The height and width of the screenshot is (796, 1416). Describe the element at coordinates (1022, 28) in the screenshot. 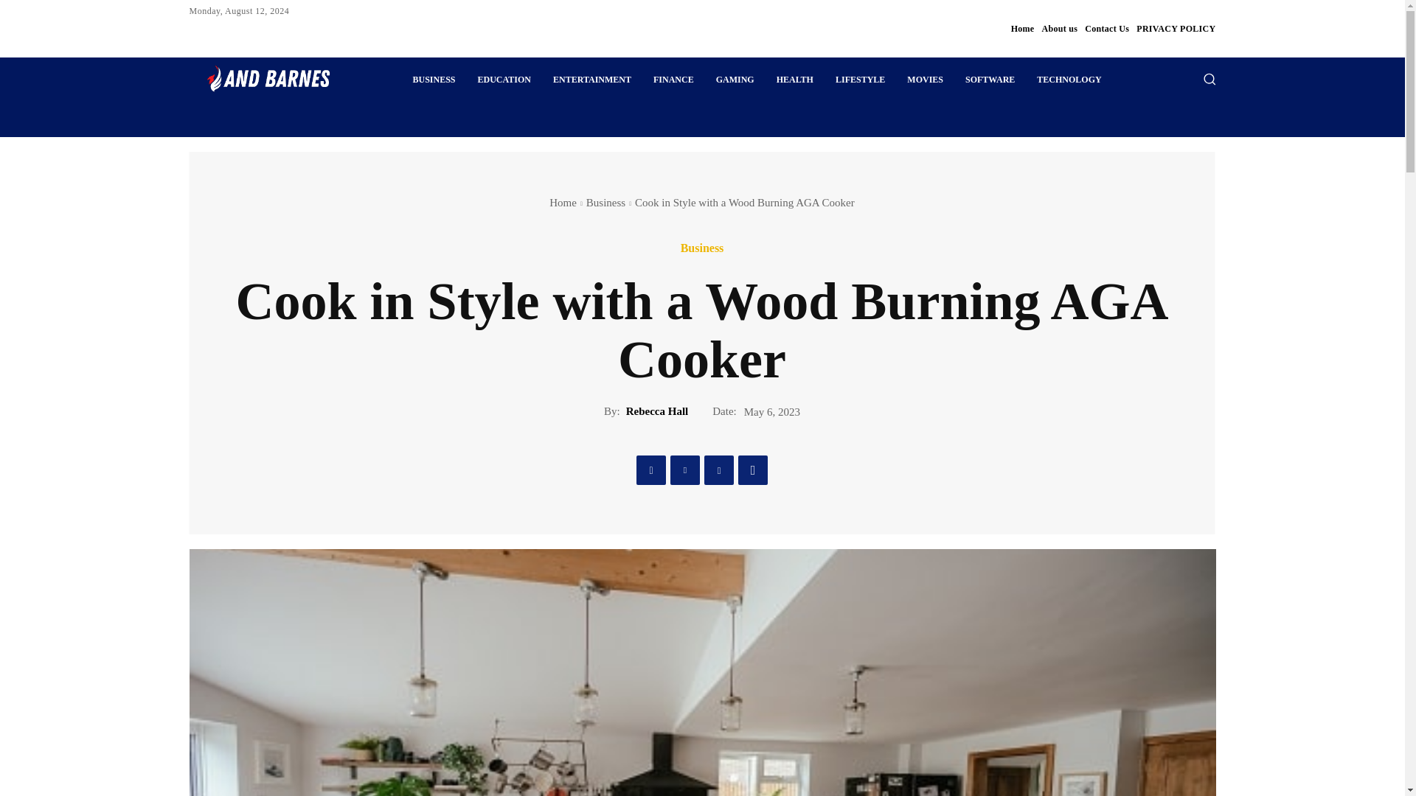

I see `Home` at that location.